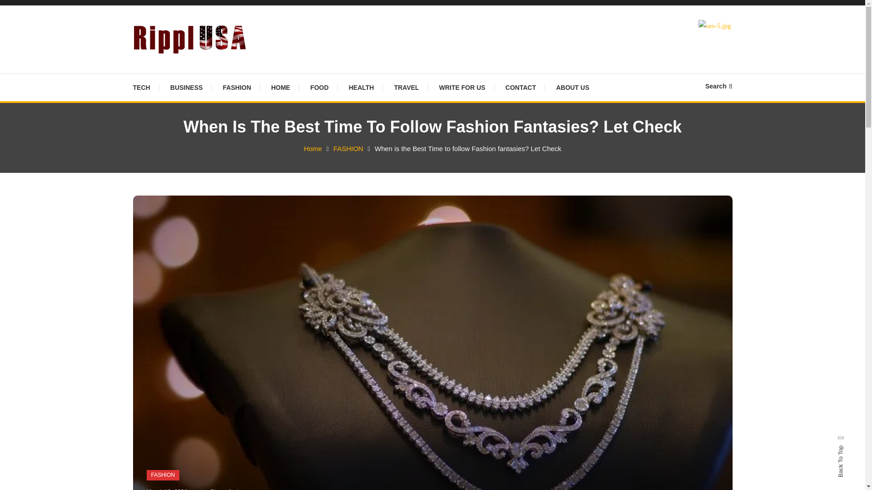 This screenshot has height=490, width=872. What do you see at coordinates (173, 67) in the screenshot?
I see `Rippl USA` at bounding box center [173, 67].